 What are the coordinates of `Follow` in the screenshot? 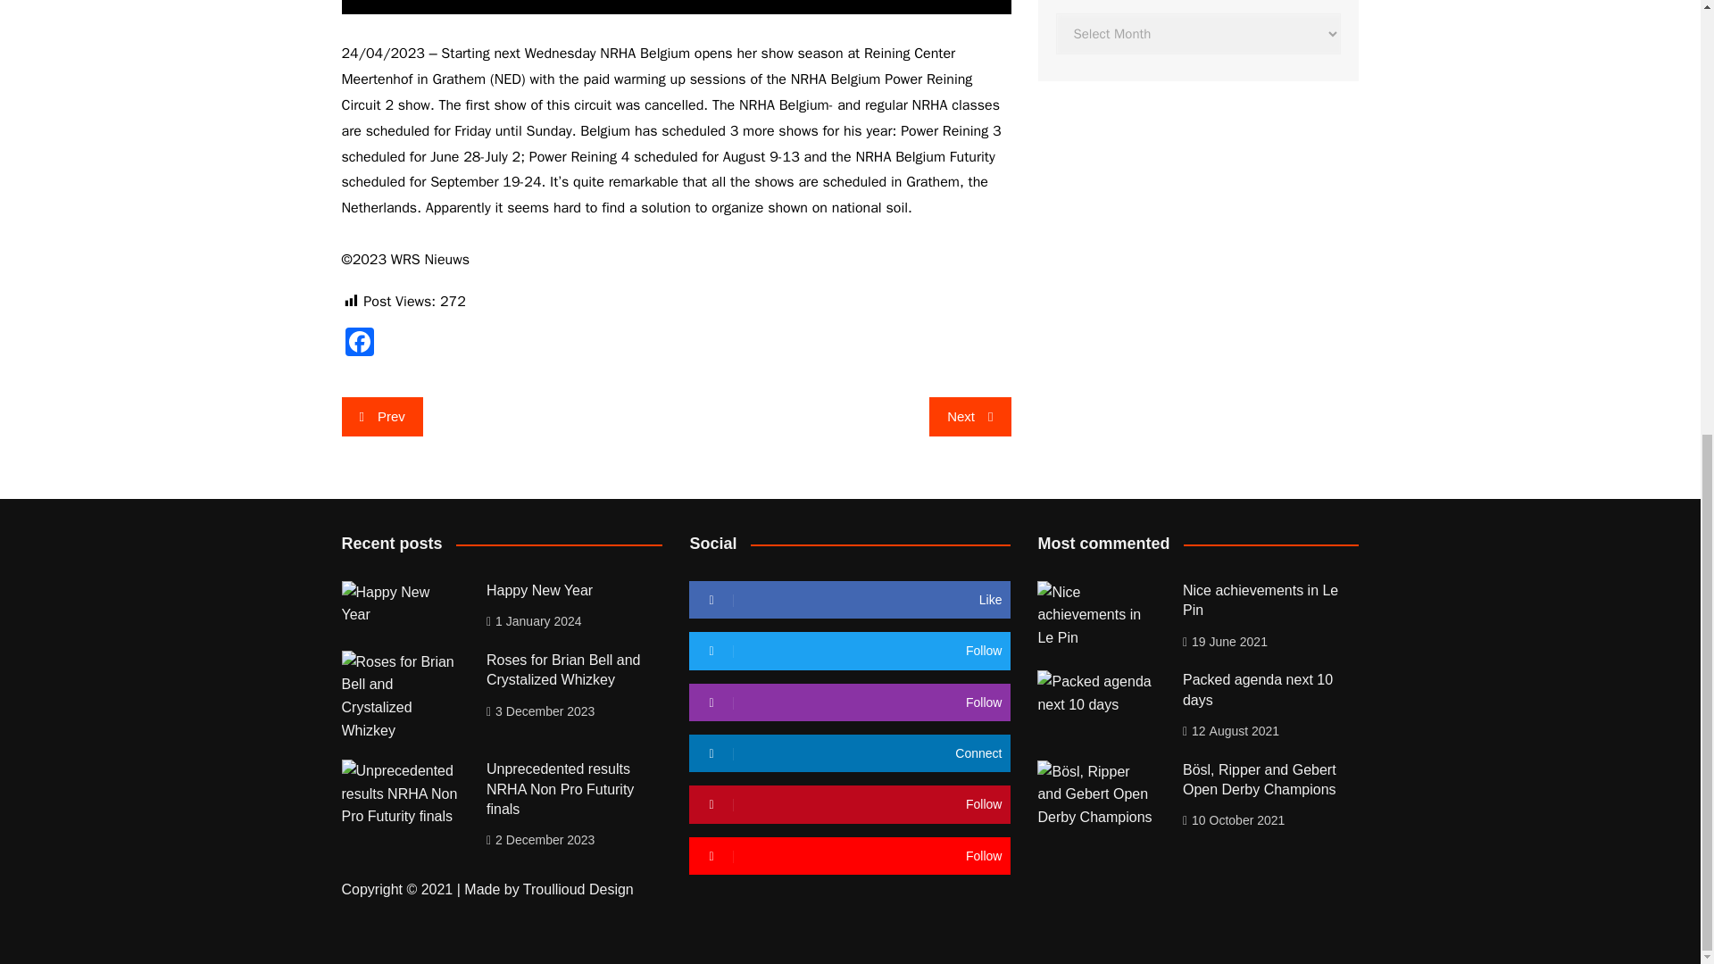 It's located at (850, 702).